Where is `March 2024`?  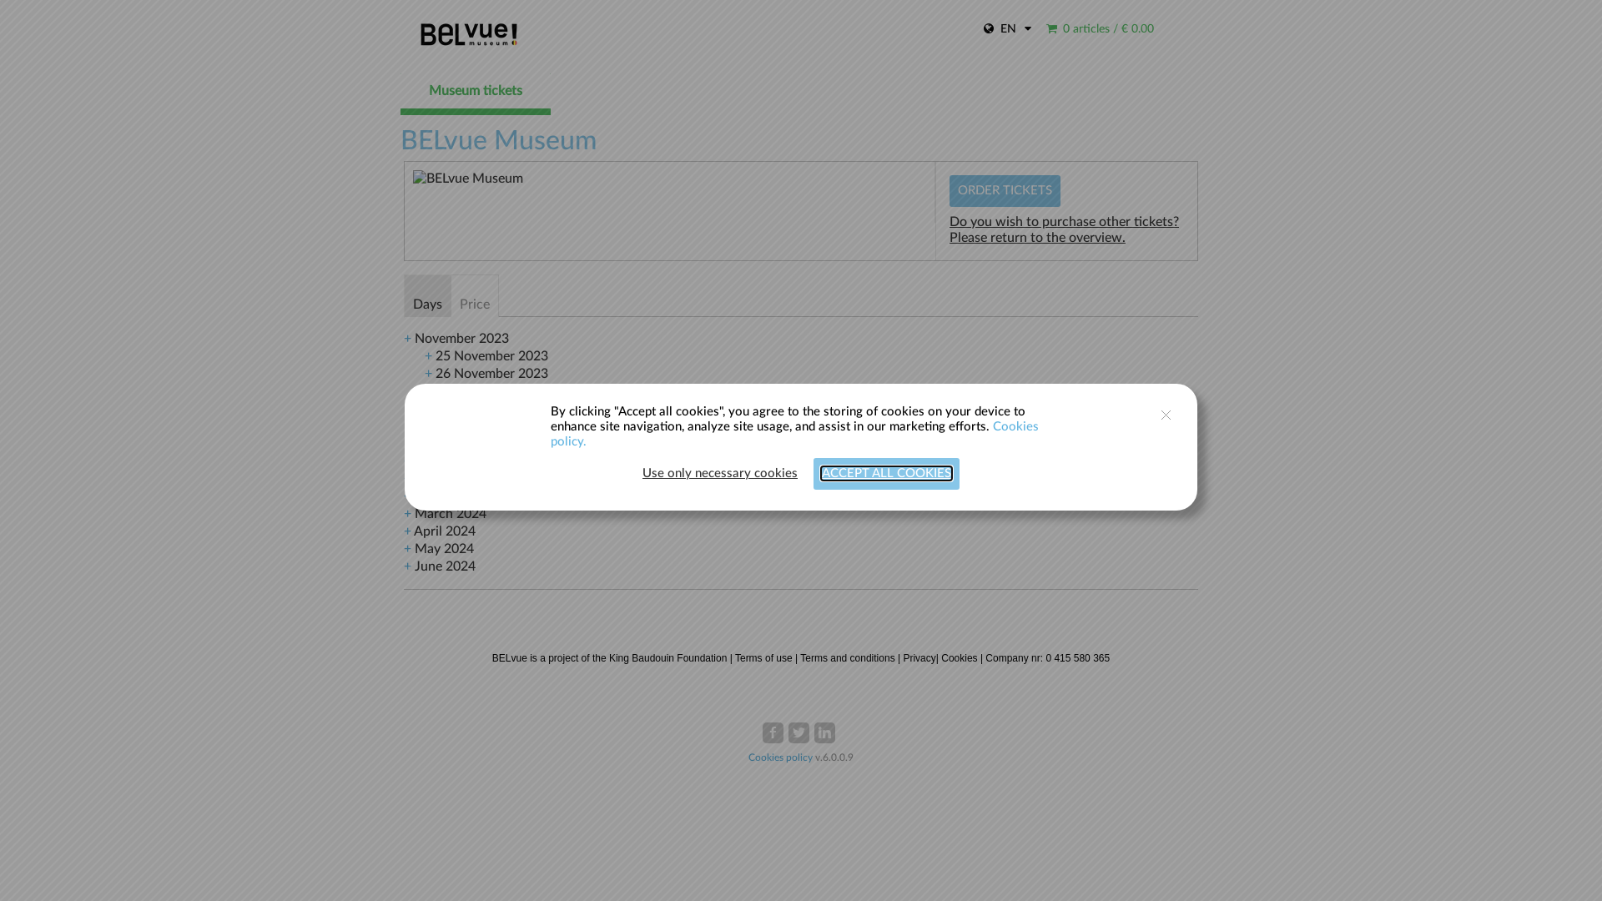 March 2024 is located at coordinates (451, 514).